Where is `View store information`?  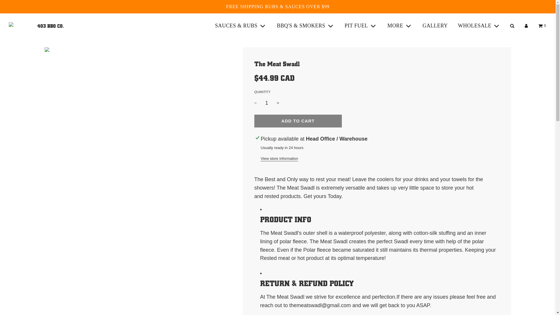 View store information is located at coordinates (279, 159).